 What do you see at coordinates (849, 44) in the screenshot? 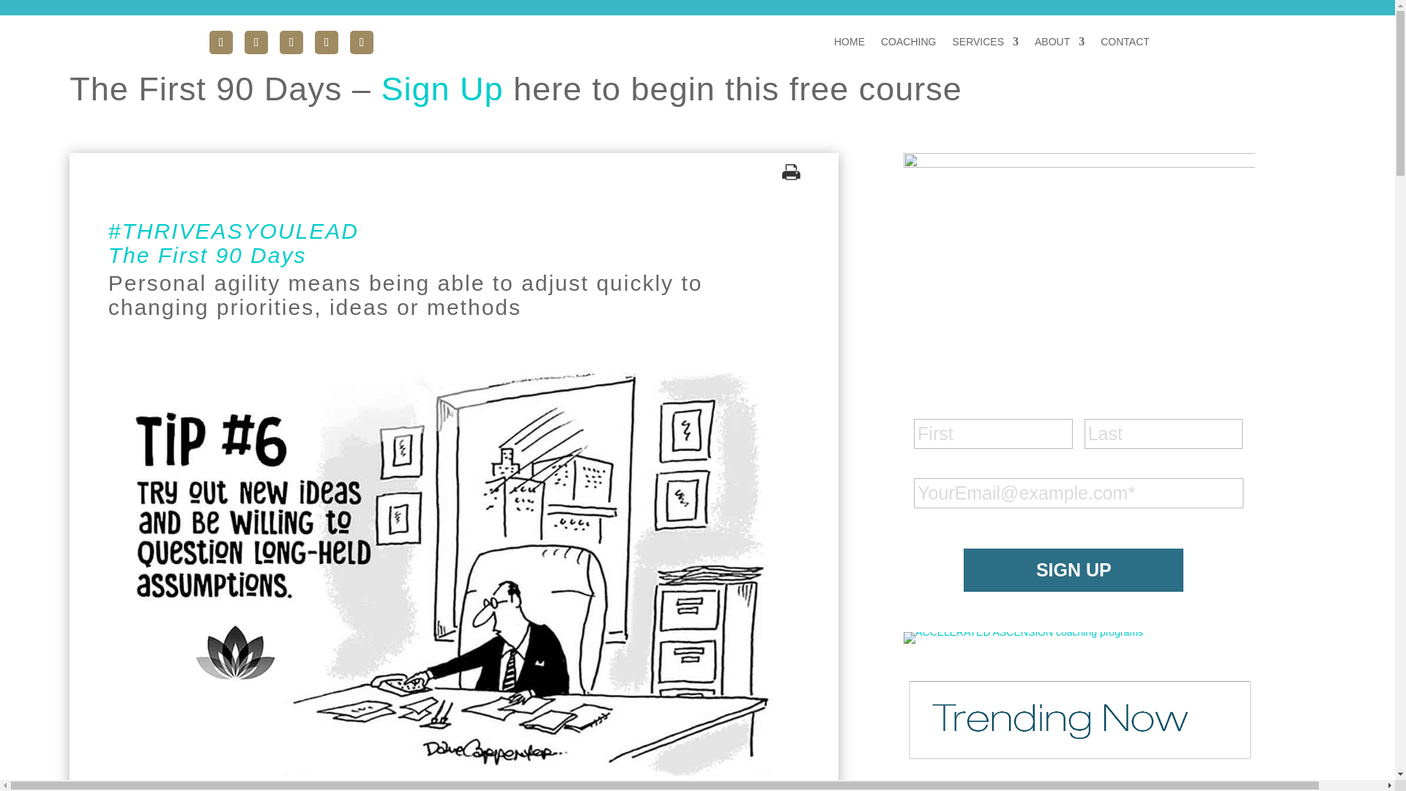
I see `HOME` at bounding box center [849, 44].